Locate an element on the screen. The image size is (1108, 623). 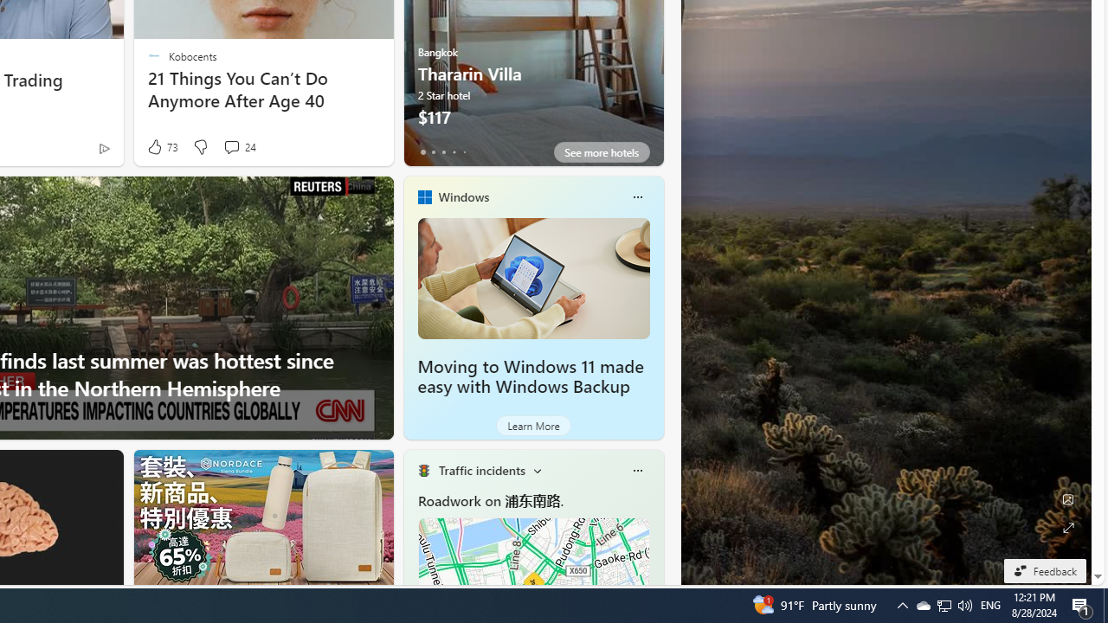
Edit Background is located at coordinates (1068, 499).